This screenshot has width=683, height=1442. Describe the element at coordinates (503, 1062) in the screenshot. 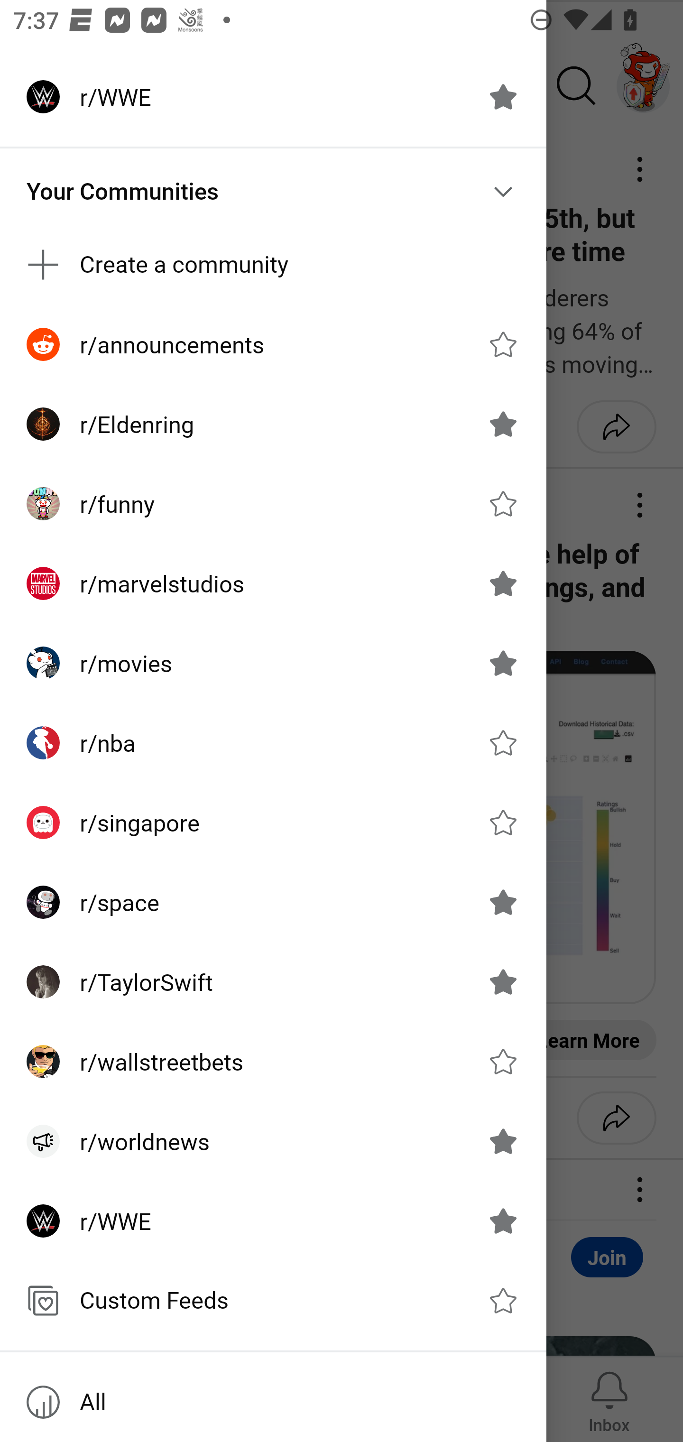

I see `Favorite r/wallstreetbets` at that location.